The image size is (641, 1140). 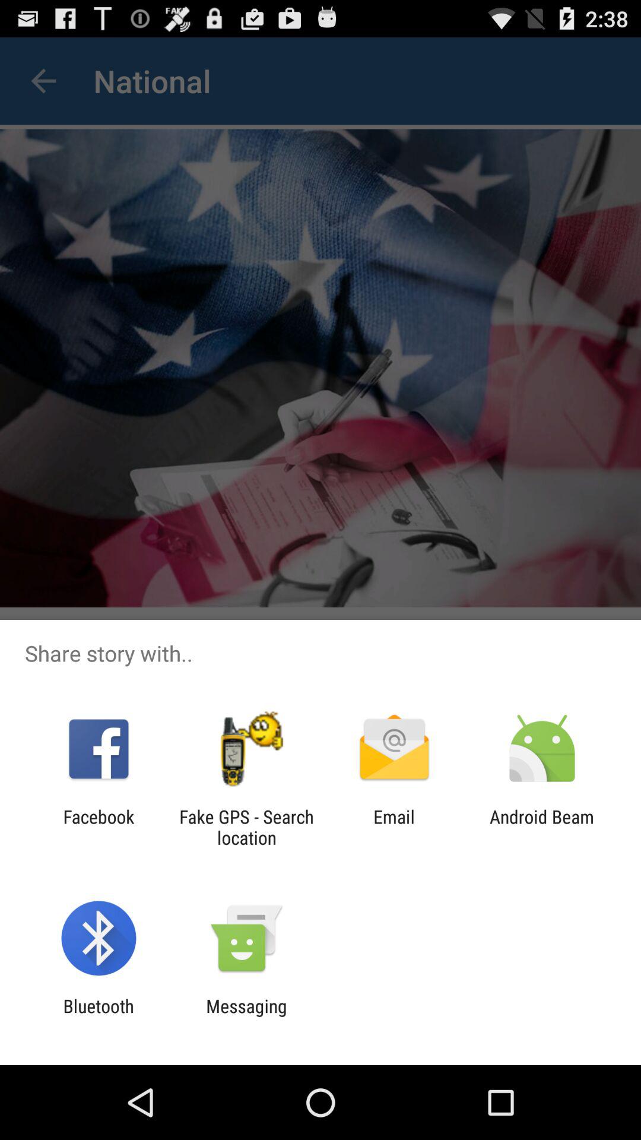 I want to click on flip to facebook, so click(x=99, y=827).